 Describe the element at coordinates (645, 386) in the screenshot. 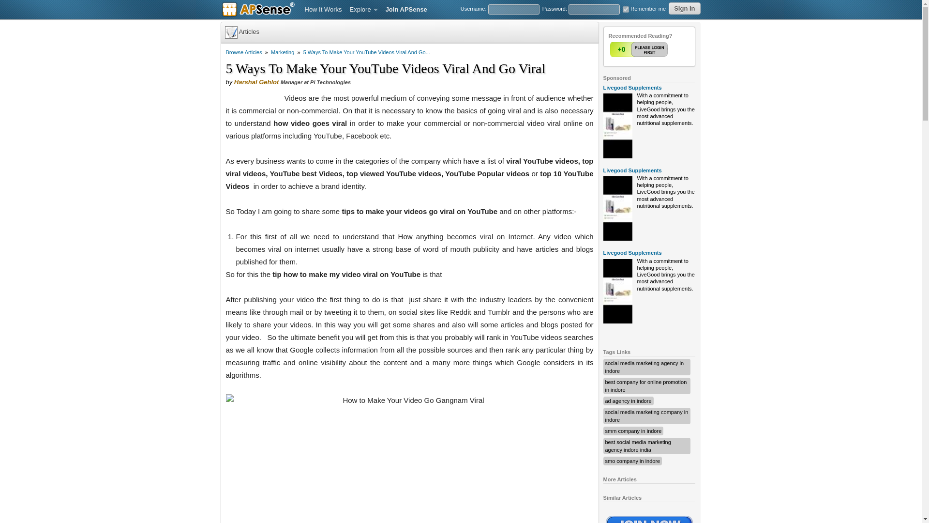

I see `best company for online promotion in indore` at that location.